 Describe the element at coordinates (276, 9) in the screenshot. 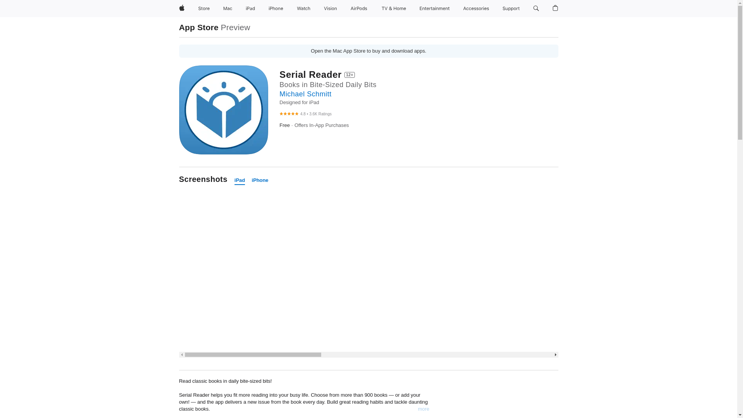

I see `iPhone` at that location.